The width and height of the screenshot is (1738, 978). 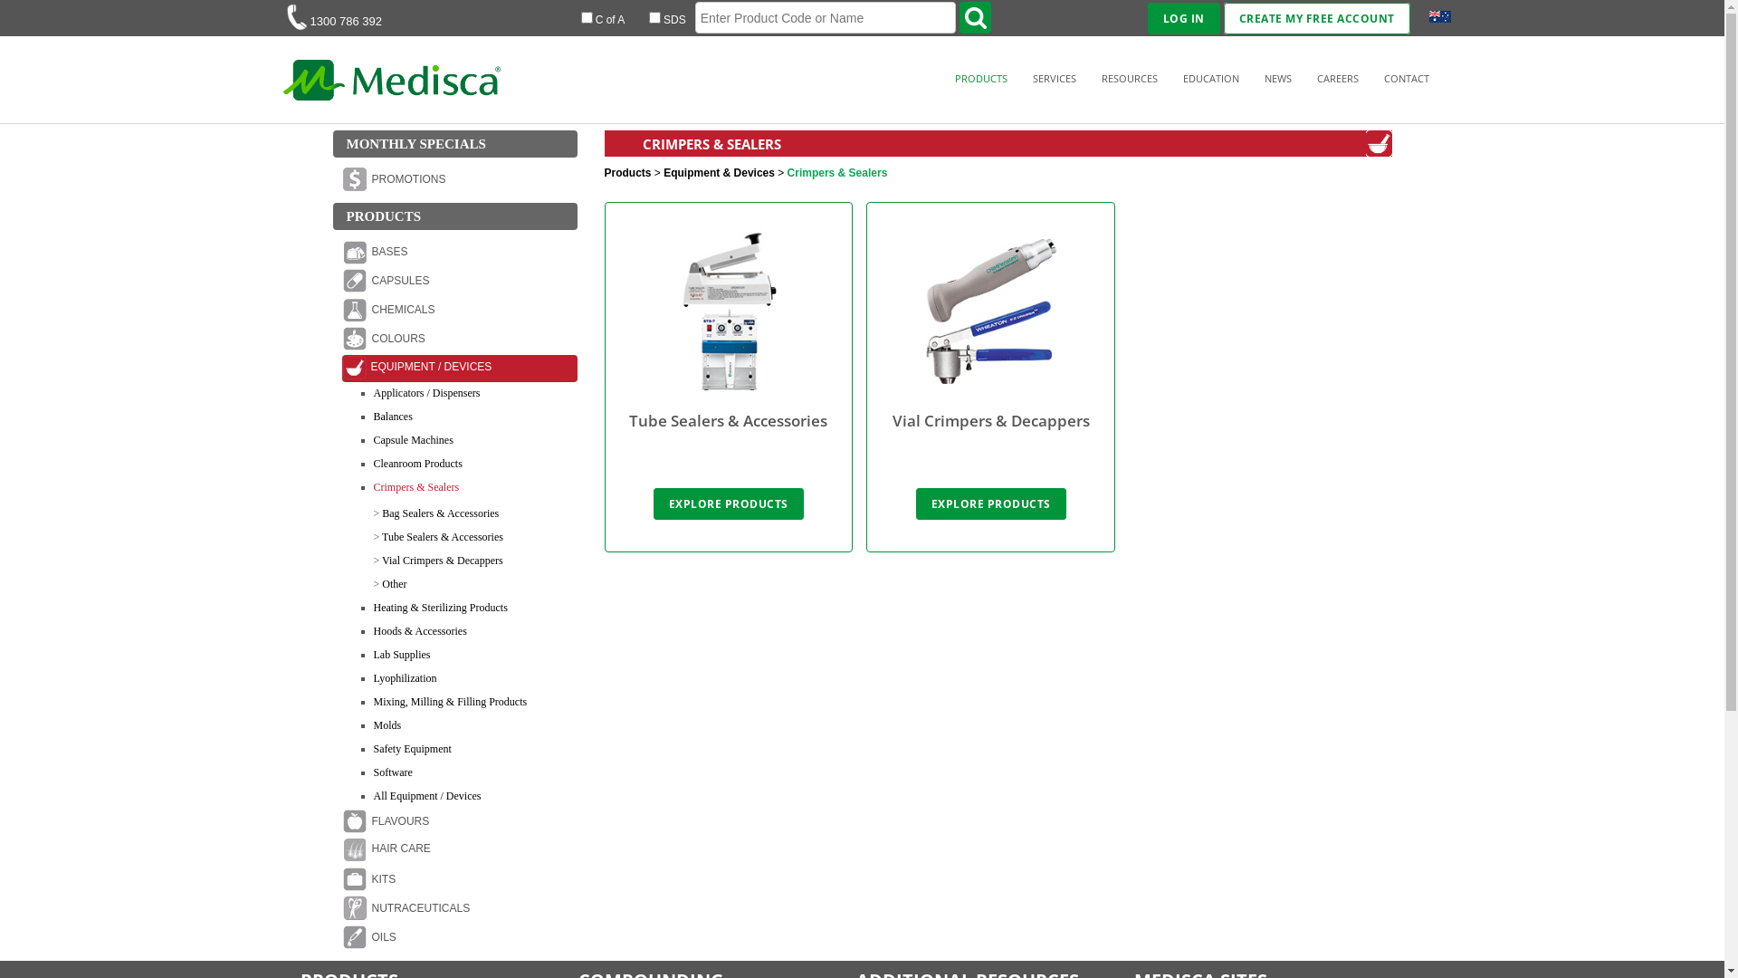 What do you see at coordinates (460, 938) in the screenshot?
I see `  OILS` at bounding box center [460, 938].